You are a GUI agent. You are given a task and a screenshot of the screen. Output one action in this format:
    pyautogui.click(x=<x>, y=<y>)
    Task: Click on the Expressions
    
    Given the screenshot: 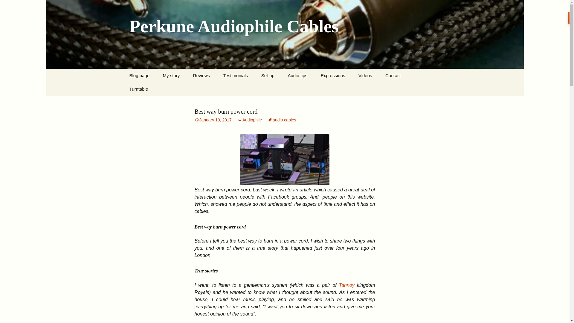 What is the action you would take?
    pyautogui.click(x=333, y=75)
    